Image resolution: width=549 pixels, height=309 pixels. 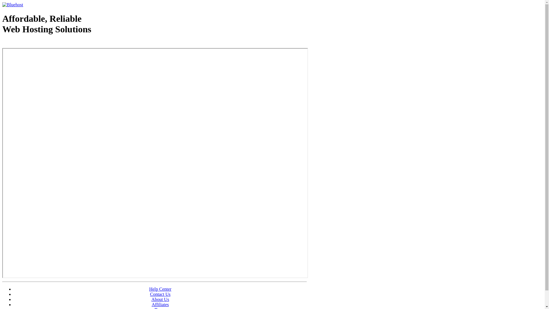 What do you see at coordinates (160, 289) in the screenshot?
I see `Help Center` at bounding box center [160, 289].